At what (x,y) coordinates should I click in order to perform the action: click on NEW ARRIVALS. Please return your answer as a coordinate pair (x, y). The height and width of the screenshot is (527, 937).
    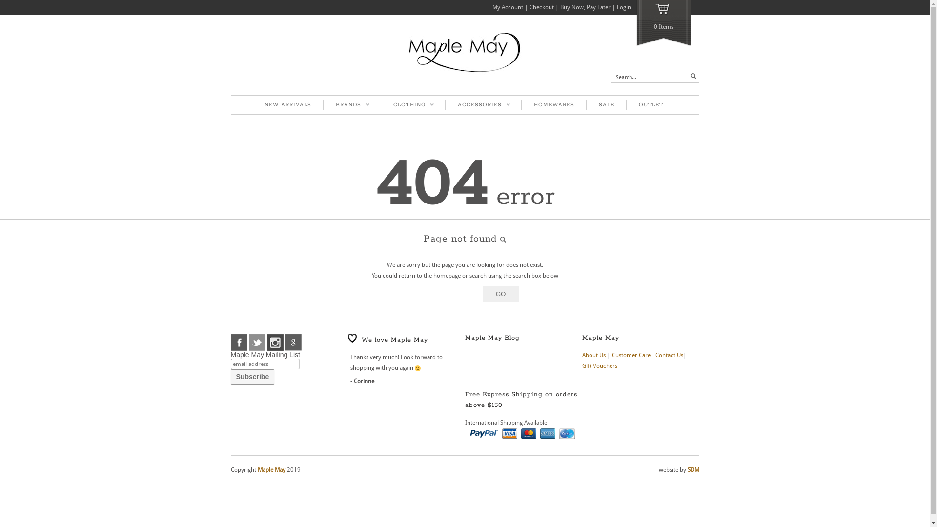
    Looking at the image, I should click on (288, 105).